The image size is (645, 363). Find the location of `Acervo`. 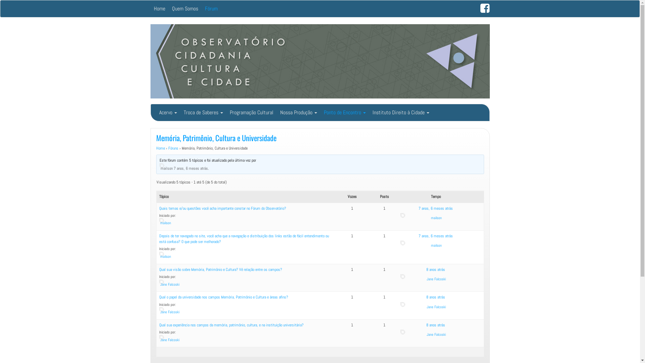

Acervo is located at coordinates (168, 113).